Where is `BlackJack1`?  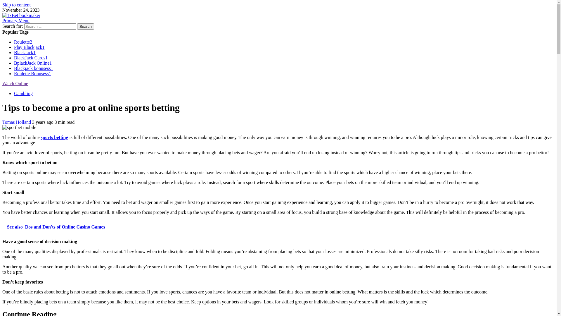
BlackJack1 is located at coordinates (25, 53).